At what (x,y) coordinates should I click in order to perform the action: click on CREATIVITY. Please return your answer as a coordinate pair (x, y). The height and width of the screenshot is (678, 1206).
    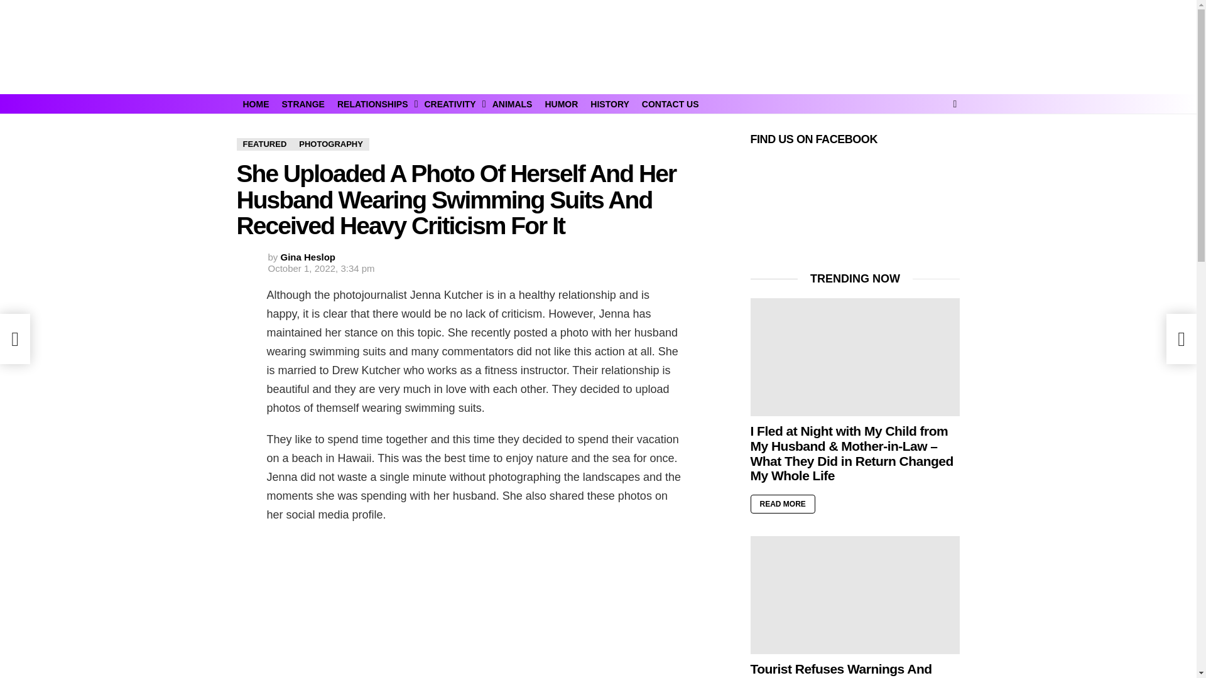
    Looking at the image, I should click on (451, 104).